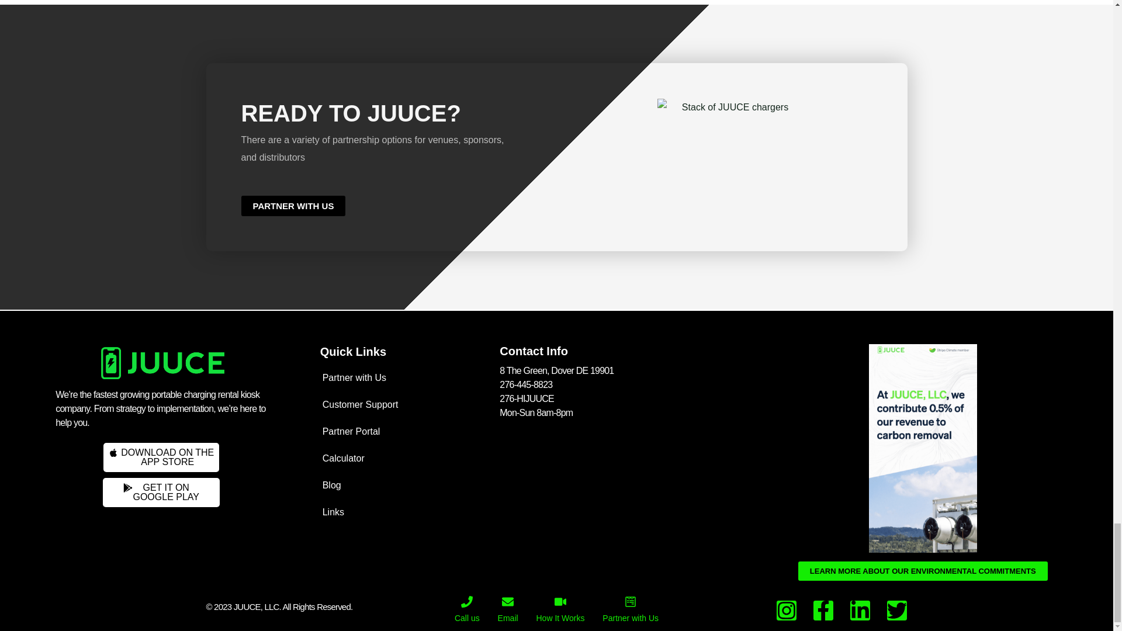  Describe the element at coordinates (293, 206) in the screenshot. I see `Facebook-f` at that location.